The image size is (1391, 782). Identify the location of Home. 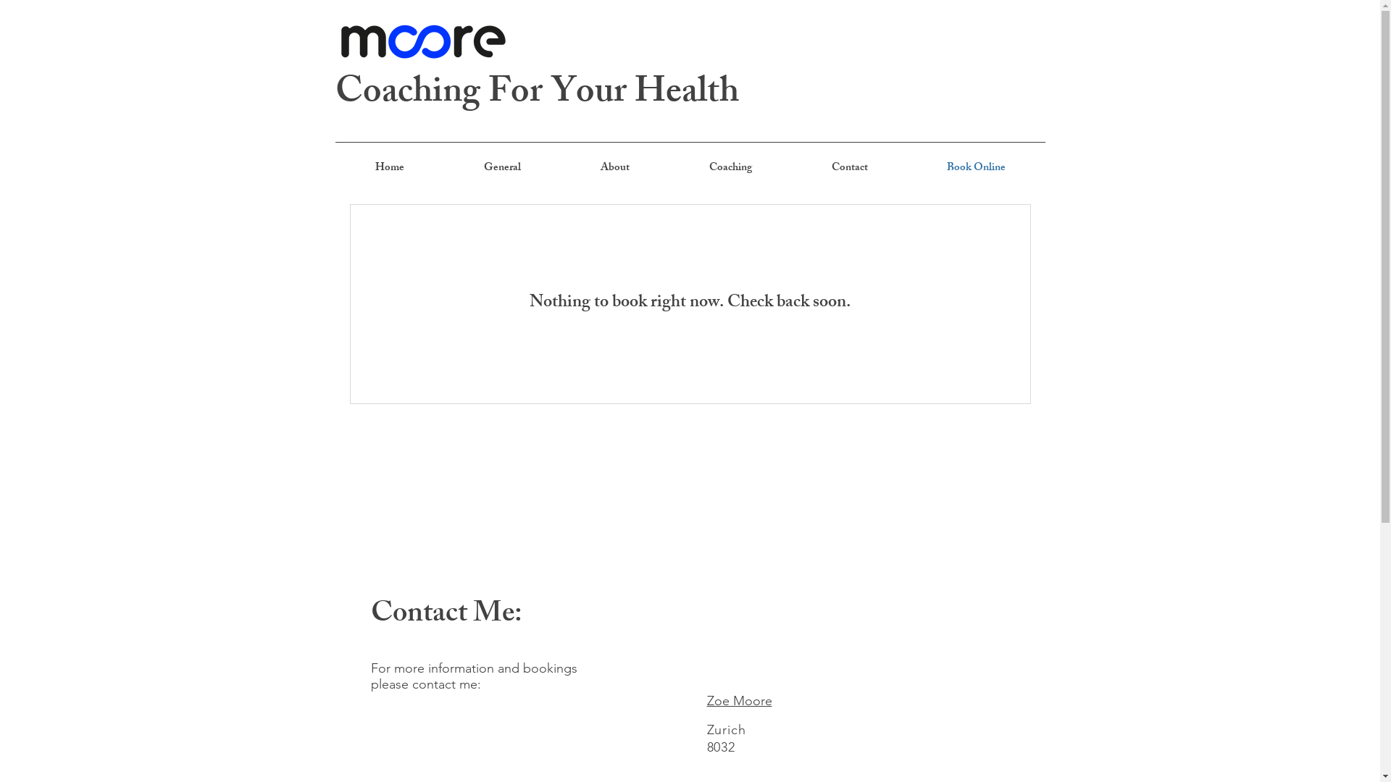
(389, 169).